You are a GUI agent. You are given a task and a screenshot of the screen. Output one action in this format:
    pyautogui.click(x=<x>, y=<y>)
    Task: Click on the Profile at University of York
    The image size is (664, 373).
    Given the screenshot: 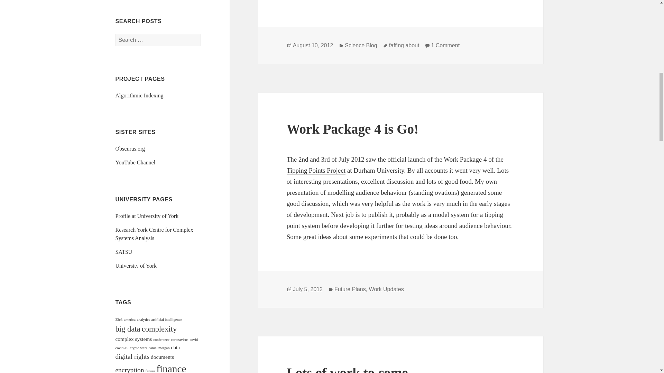 What is the action you would take?
    pyautogui.click(x=147, y=216)
    